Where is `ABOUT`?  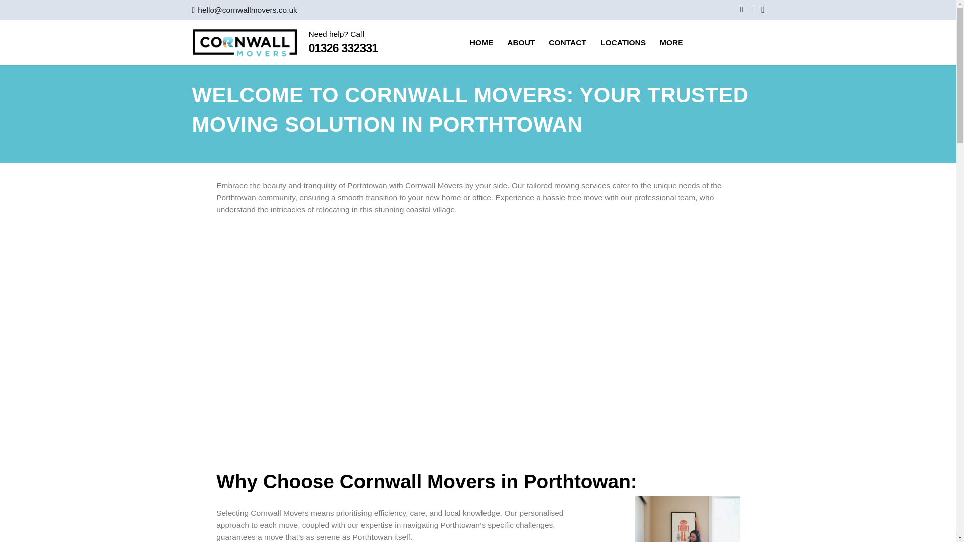
ABOUT is located at coordinates (521, 43).